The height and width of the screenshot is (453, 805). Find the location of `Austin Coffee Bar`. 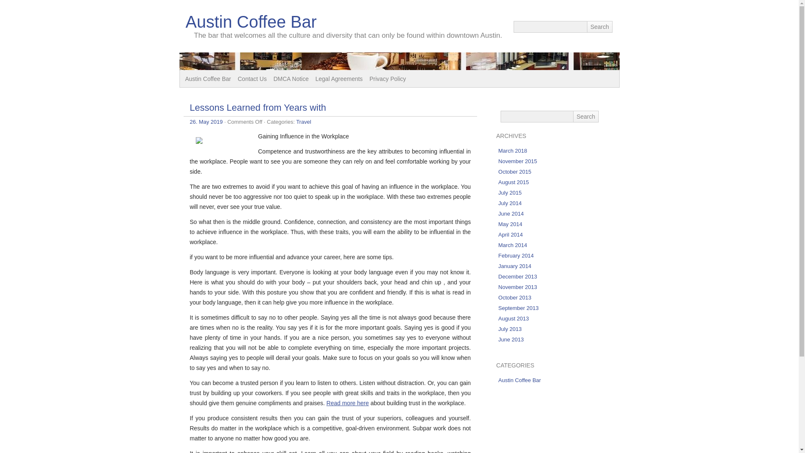

Austin Coffee Bar is located at coordinates (251, 22).